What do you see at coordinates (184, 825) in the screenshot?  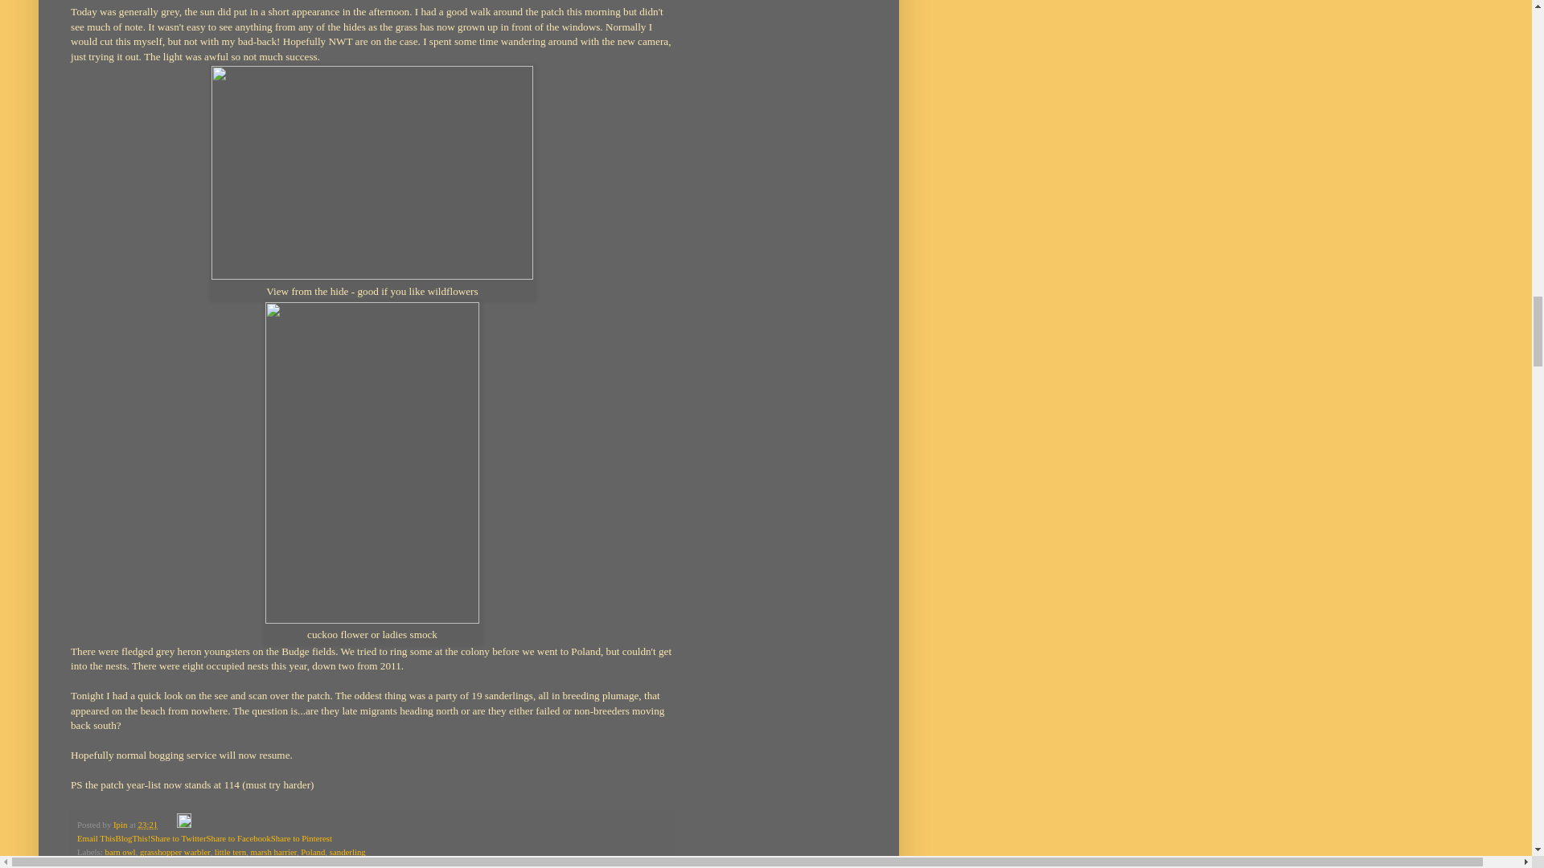 I see `Edit Post` at bounding box center [184, 825].